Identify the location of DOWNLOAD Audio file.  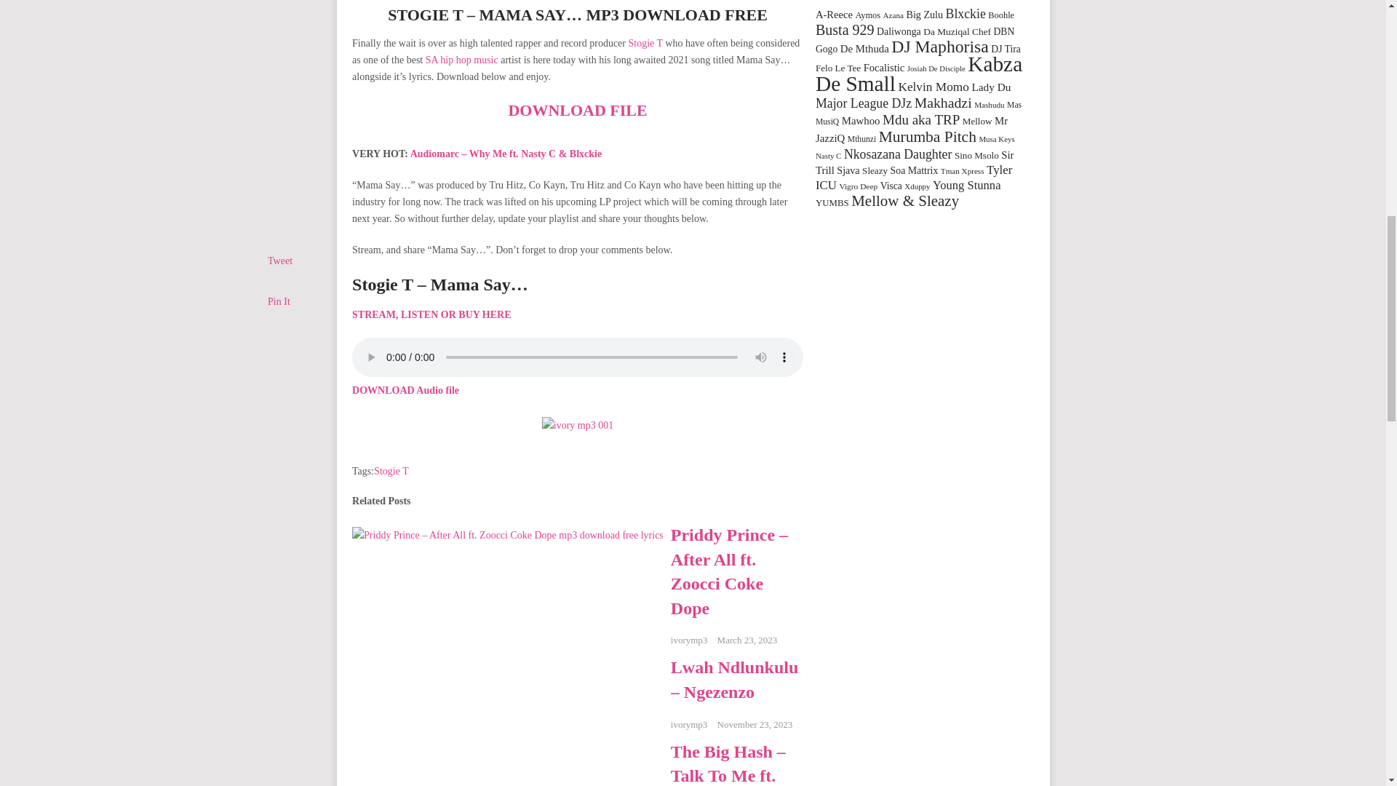
(405, 390).